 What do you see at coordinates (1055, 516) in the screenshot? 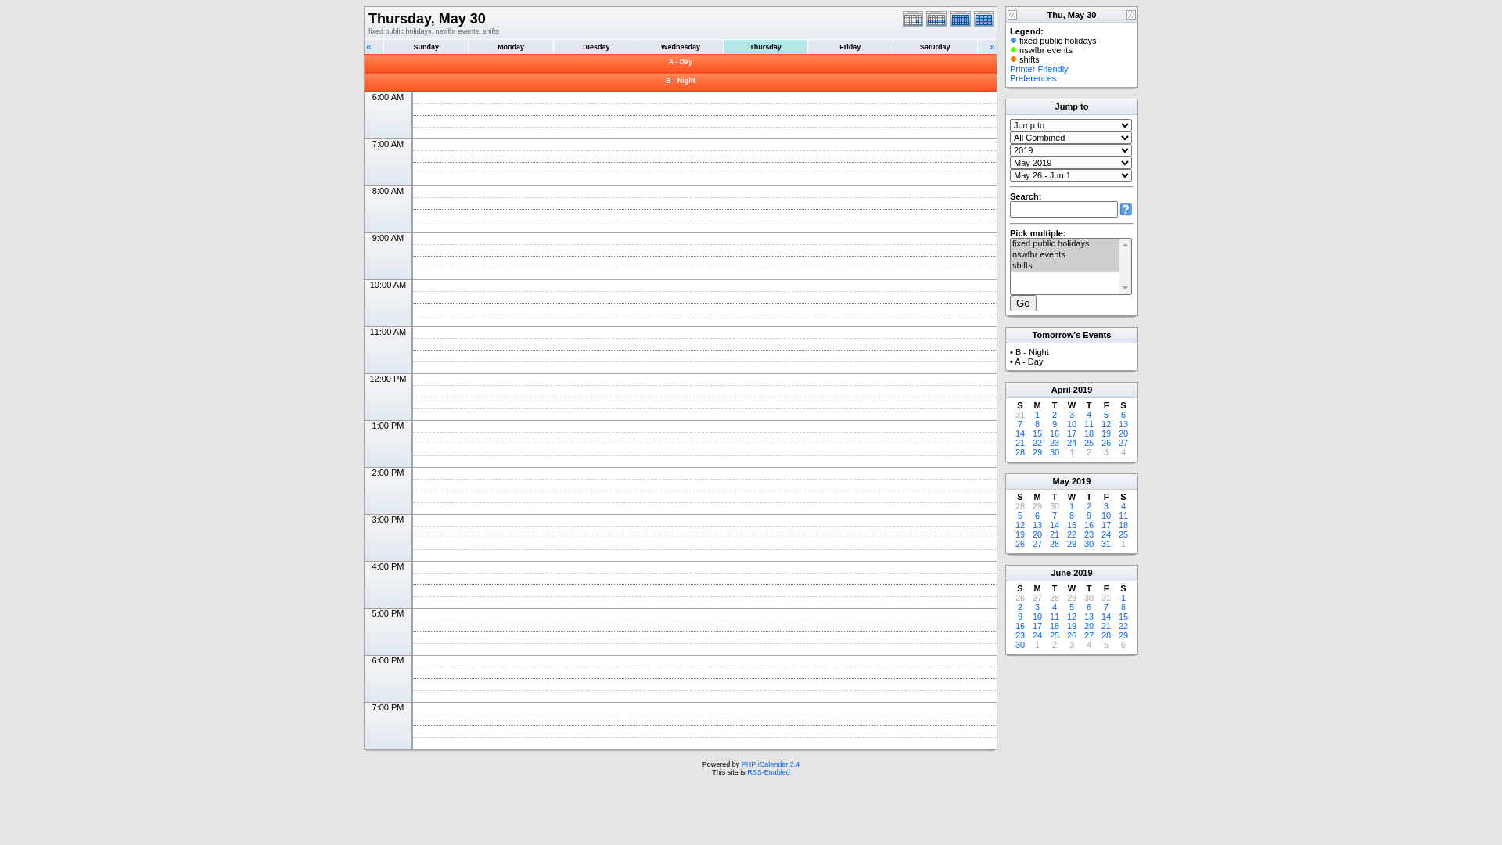
I see `7` at bounding box center [1055, 516].